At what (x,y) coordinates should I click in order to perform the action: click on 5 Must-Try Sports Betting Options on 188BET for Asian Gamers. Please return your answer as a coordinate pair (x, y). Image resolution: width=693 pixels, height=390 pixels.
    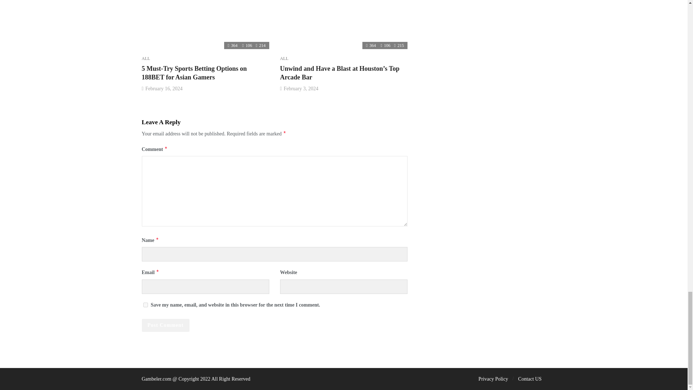
    Looking at the image, I should click on (205, 25).